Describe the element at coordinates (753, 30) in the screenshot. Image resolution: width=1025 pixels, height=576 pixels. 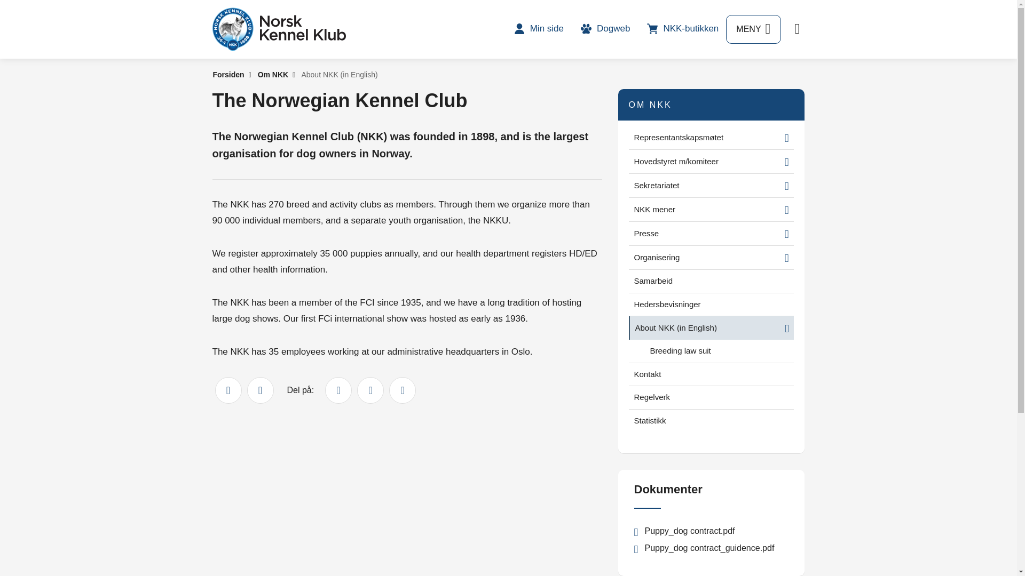
I see `MENY` at that location.